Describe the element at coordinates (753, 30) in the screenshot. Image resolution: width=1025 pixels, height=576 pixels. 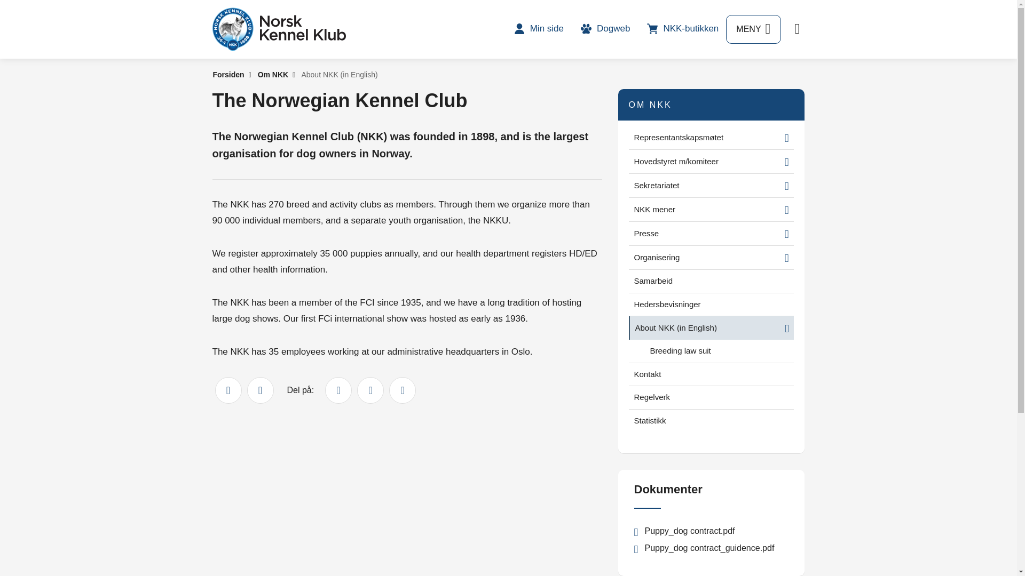
I see `MENY` at that location.